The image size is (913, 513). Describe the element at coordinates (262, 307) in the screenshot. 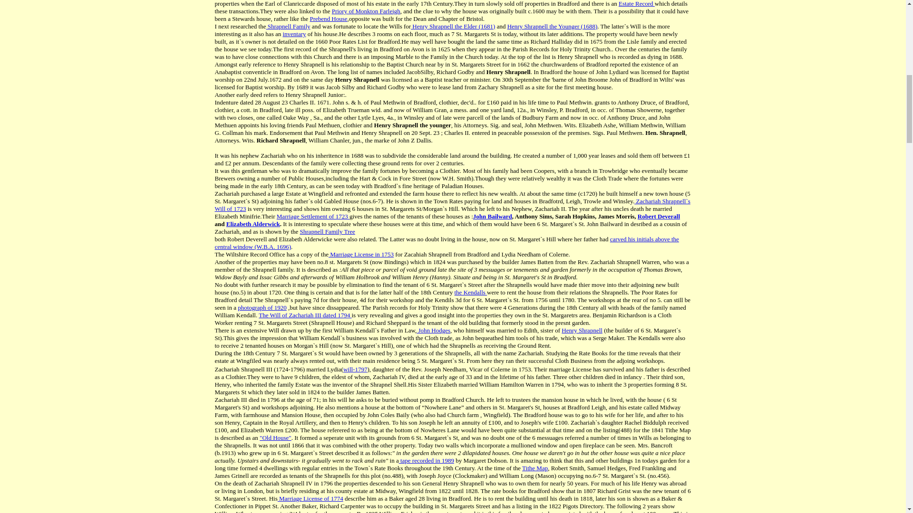

I see `photograph of 1920` at that location.